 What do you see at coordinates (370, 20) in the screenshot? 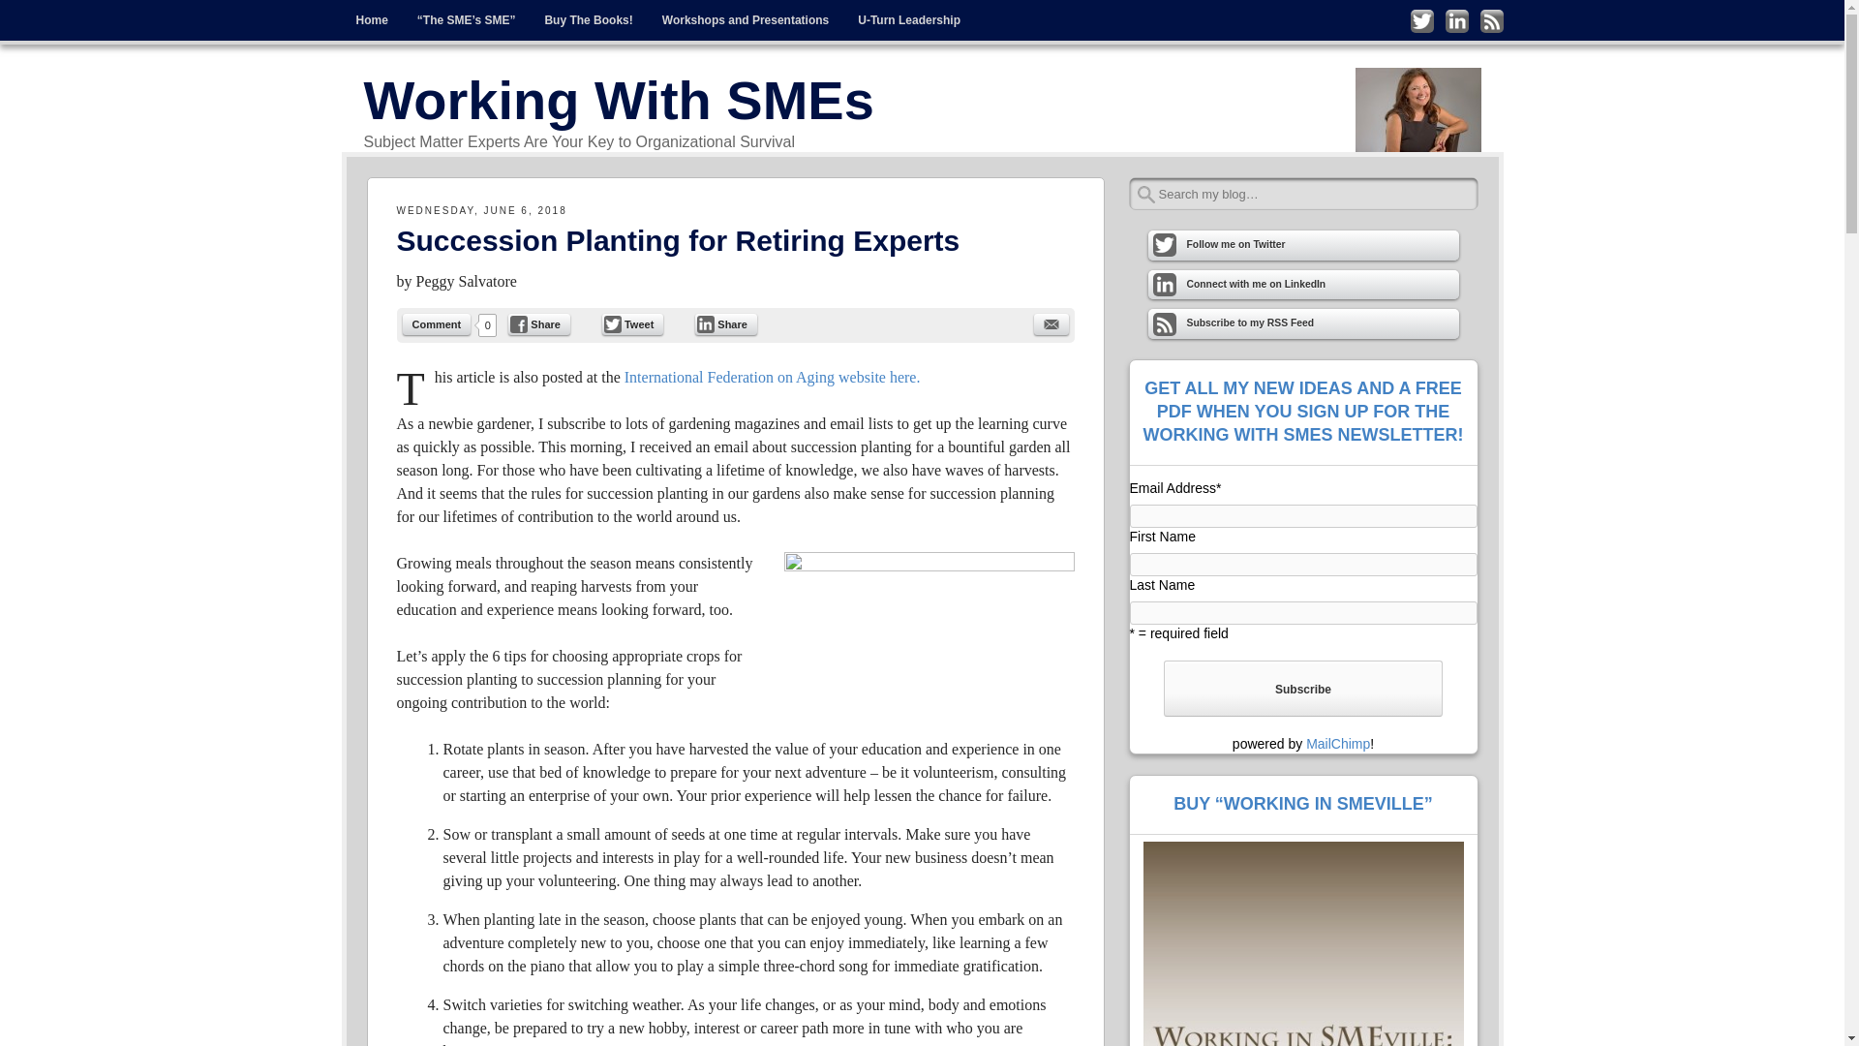
I see `Home` at bounding box center [370, 20].